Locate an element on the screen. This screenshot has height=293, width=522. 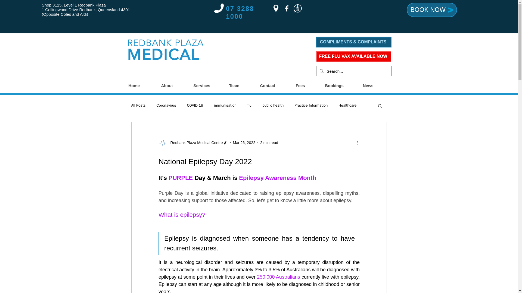
2 min read is located at coordinates (269, 143).